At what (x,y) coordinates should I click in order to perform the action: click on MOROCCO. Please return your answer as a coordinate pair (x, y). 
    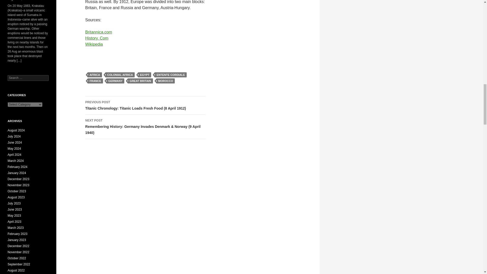
    Looking at the image, I should click on (165, 81).